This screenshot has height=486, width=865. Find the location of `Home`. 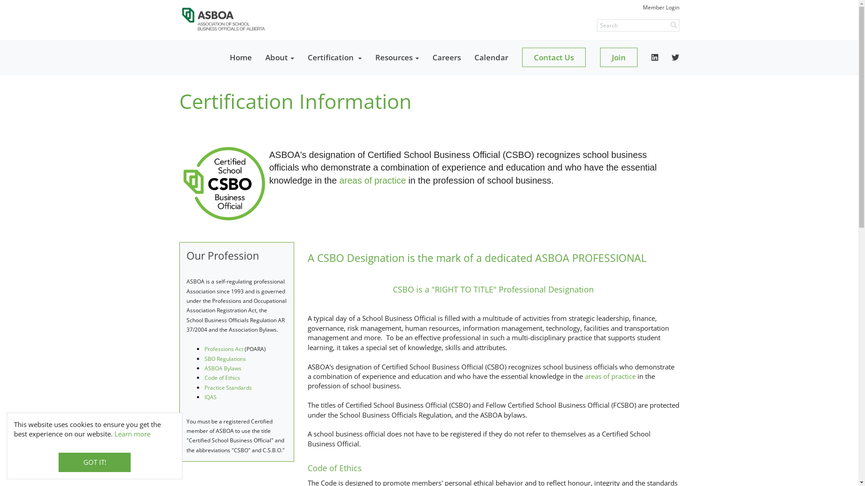

Home is located at coordinates (240, 58).